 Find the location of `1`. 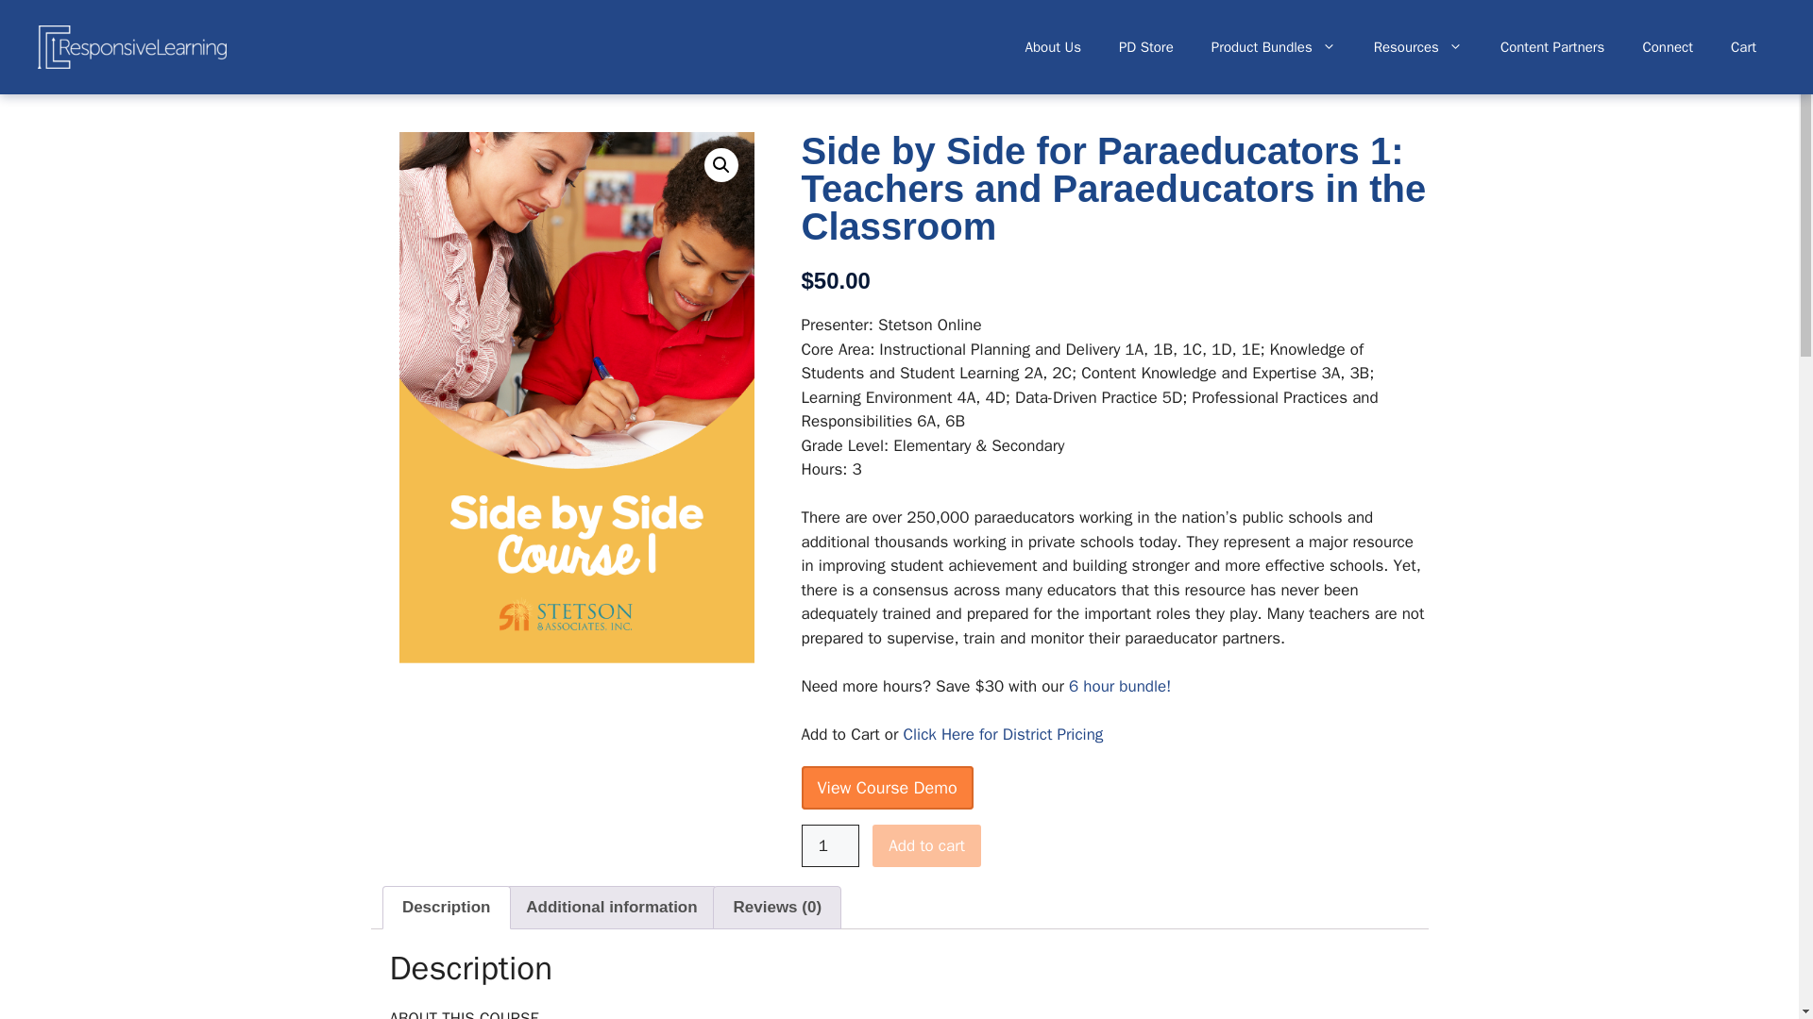

1 is located at coordinates (830, 845).